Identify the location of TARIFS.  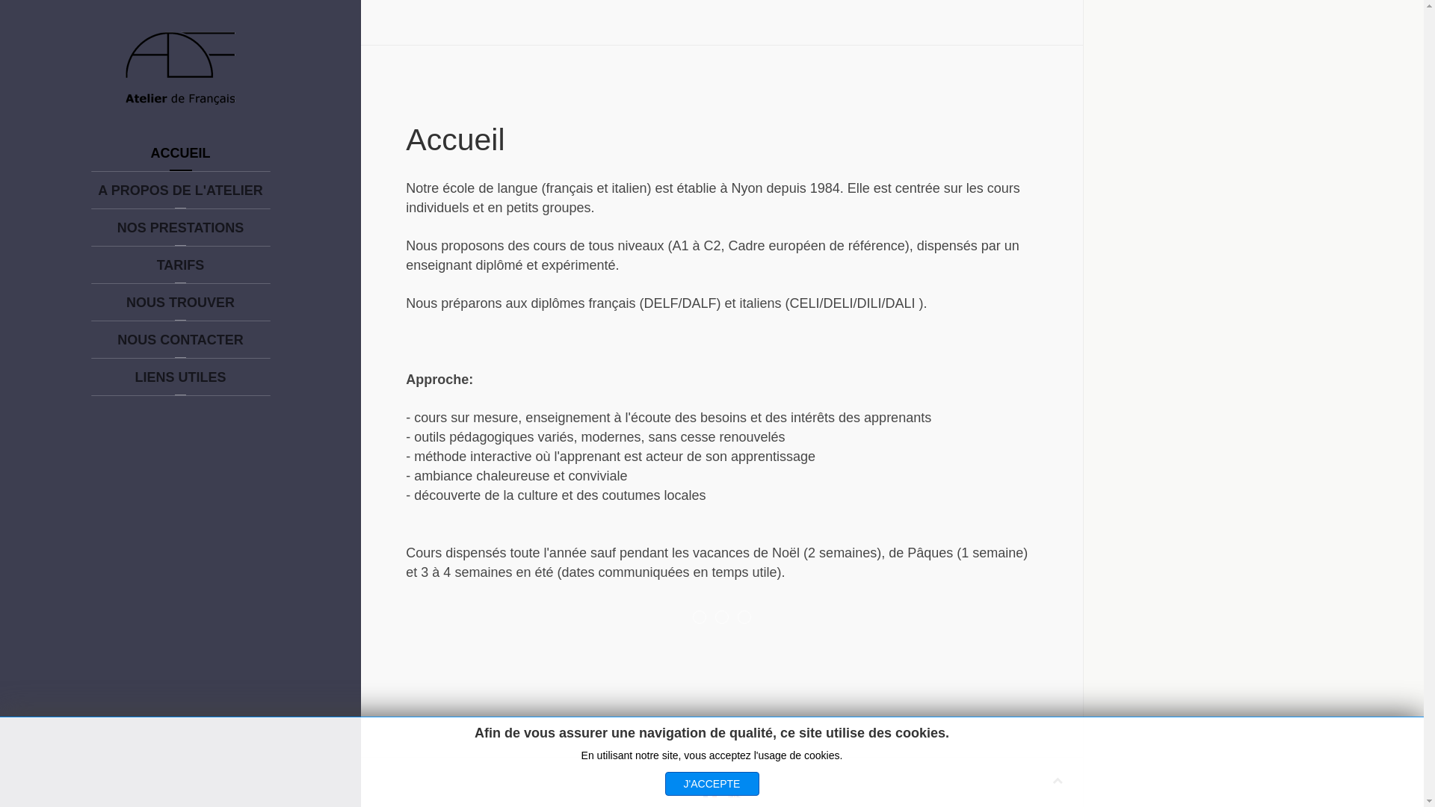
(181, 265).